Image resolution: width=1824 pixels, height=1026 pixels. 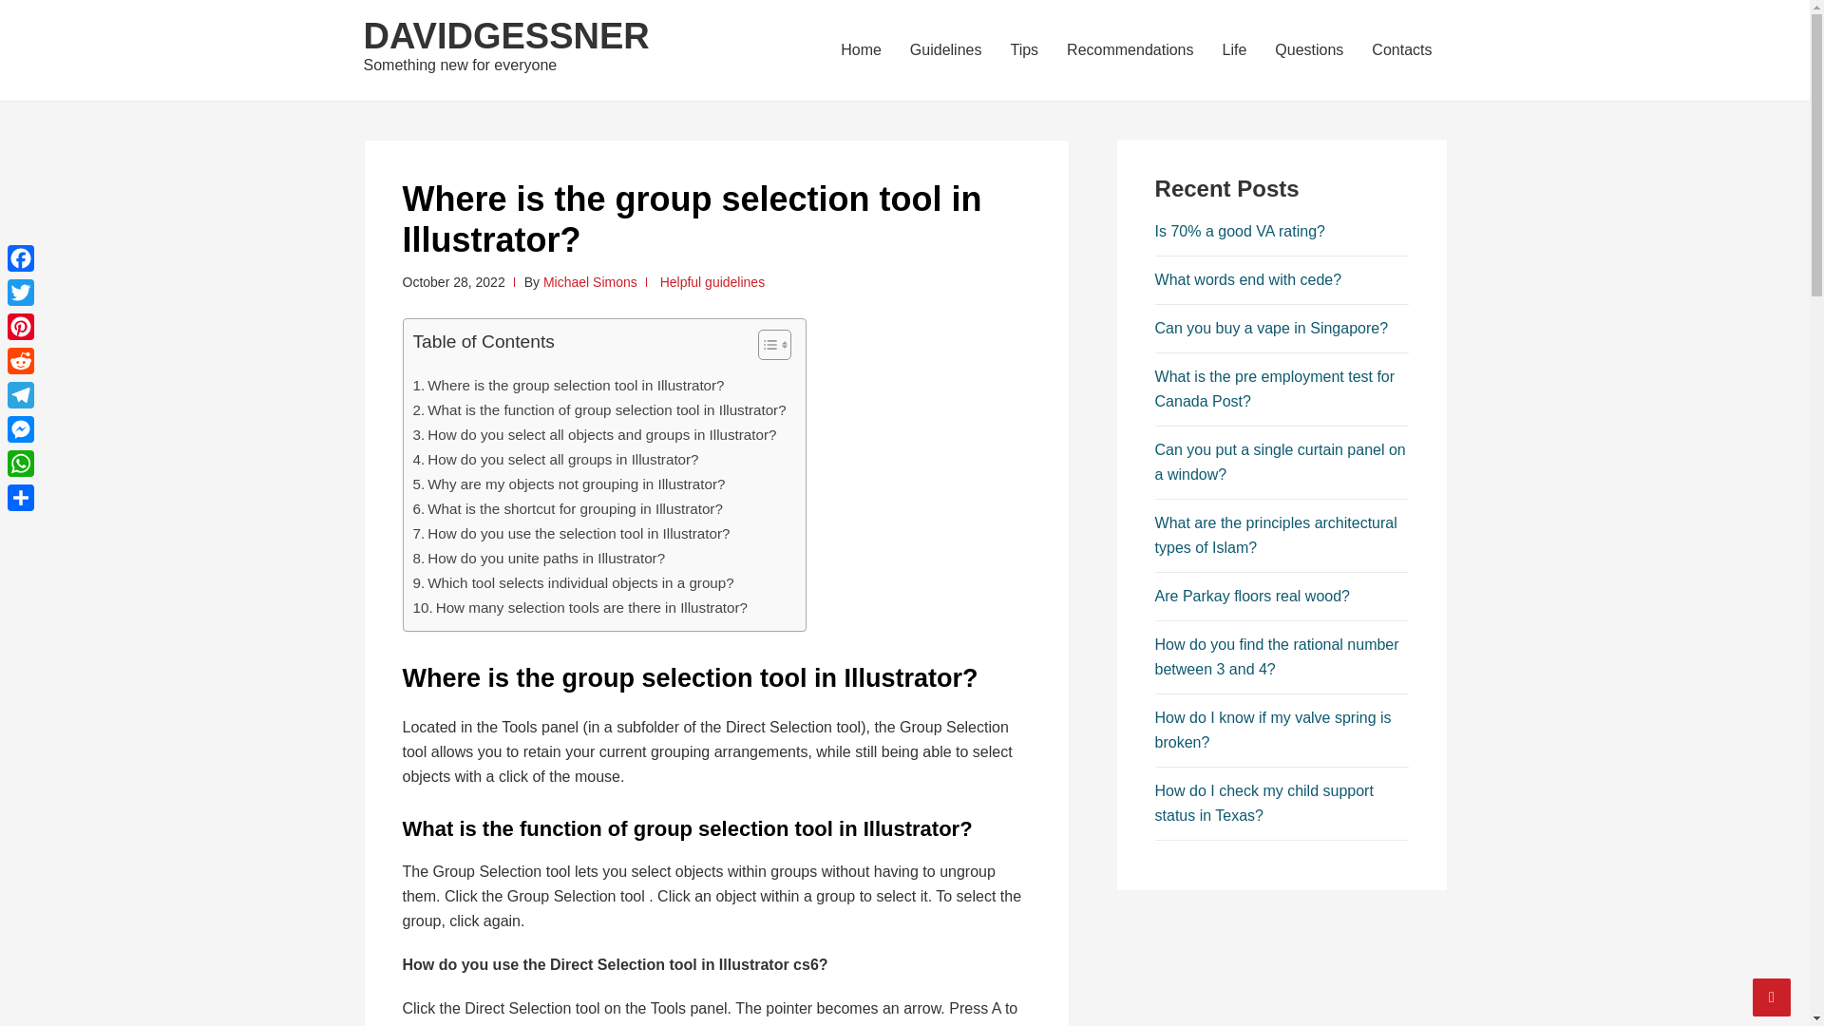 I want to click on How do you use the selection tool in Illustrator?, so click(x=570, y=533).